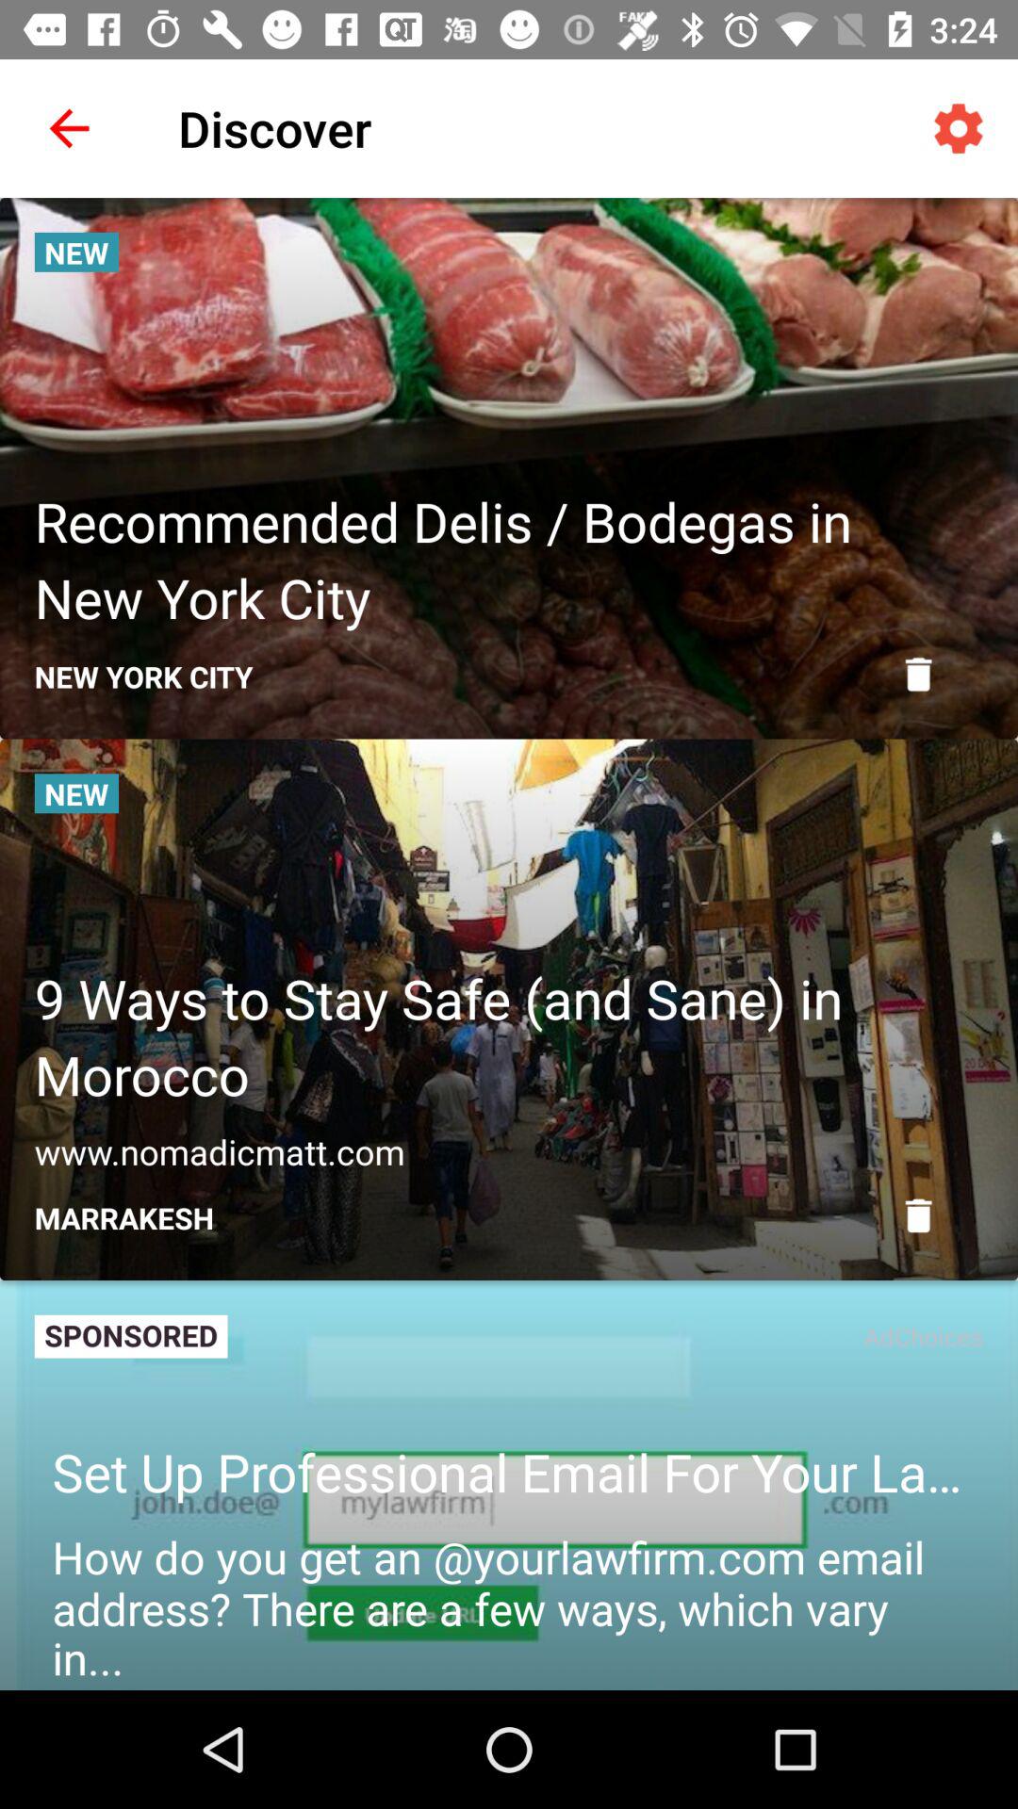 This screenshot has width=1018, height=1809. What do you see at coordinates (958, 128) in the screenshot?
I see `select icon at the top right corner` at bounding box center [958, 128].